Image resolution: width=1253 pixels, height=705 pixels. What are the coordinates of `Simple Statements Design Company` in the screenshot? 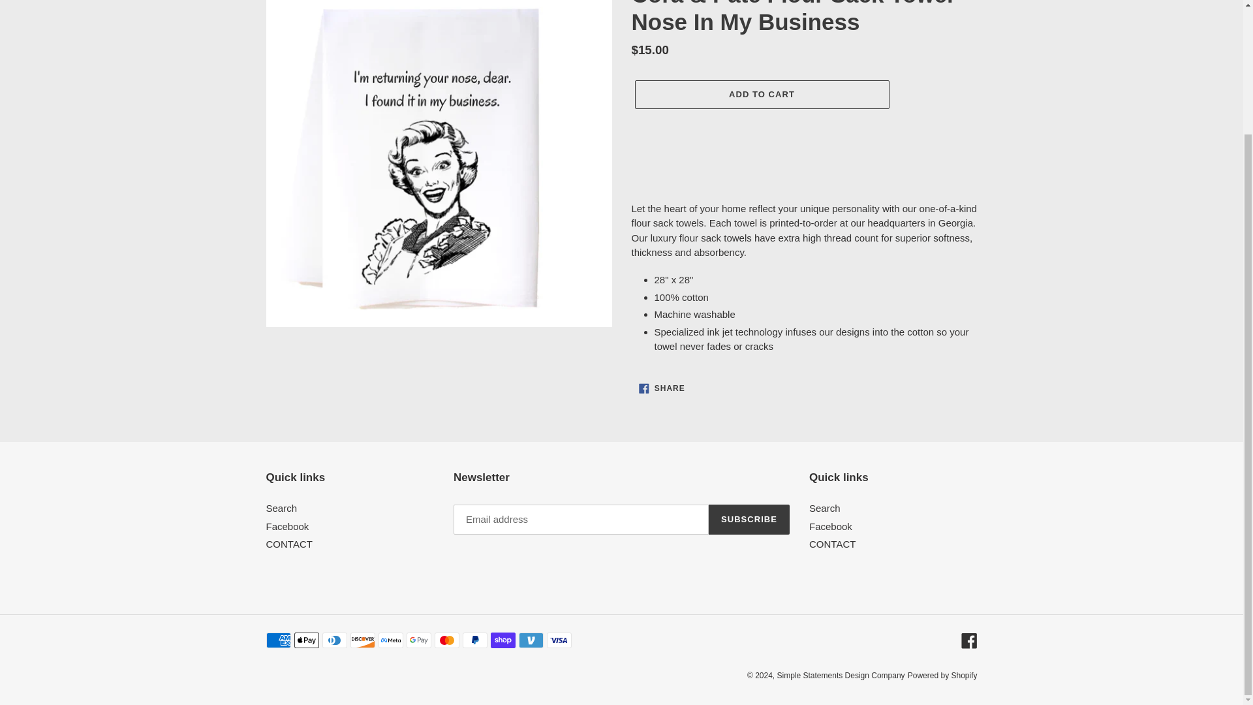 It's located at (841, 676).